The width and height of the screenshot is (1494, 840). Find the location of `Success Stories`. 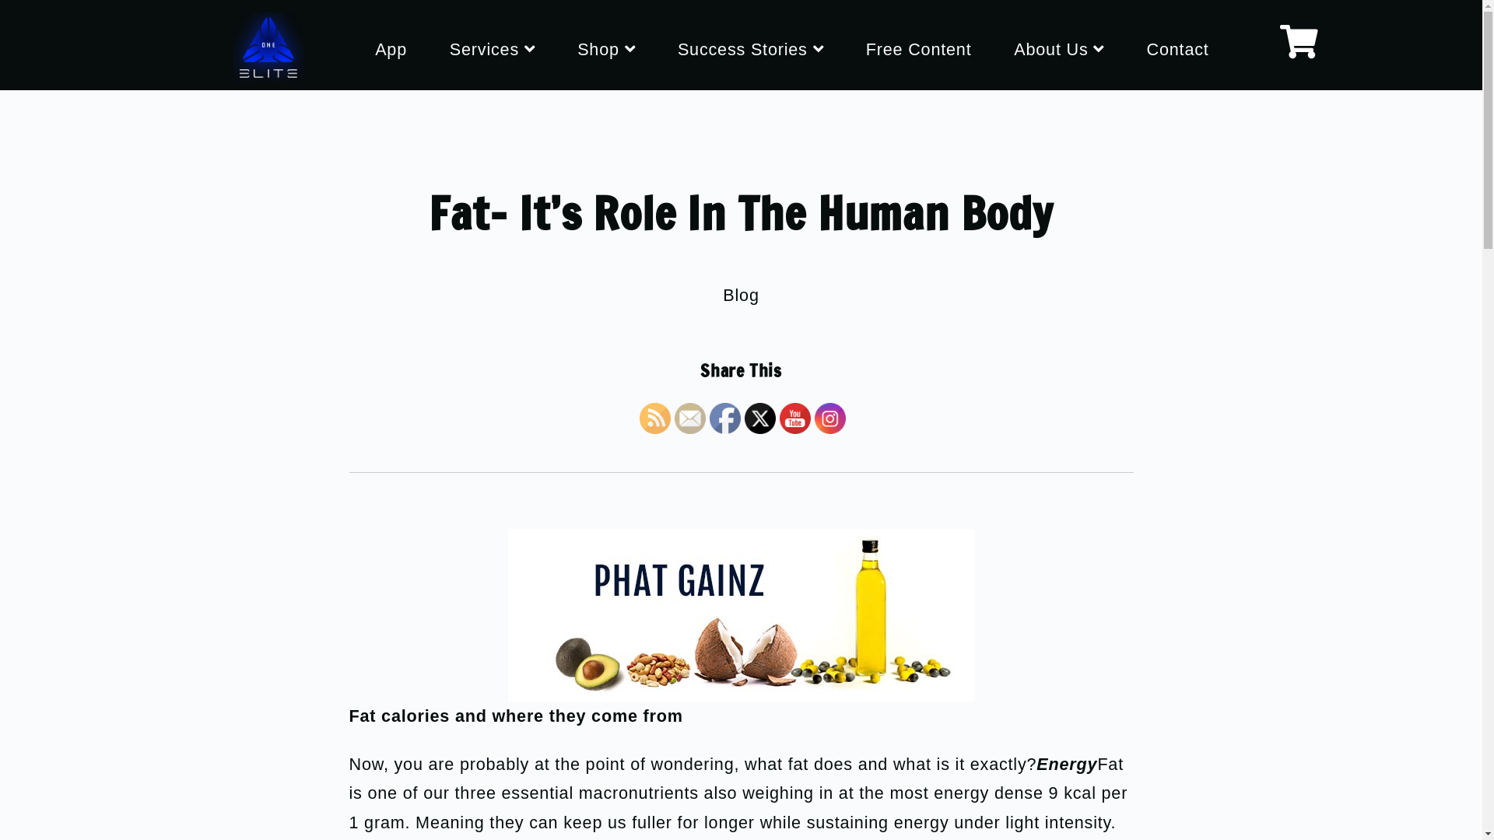

Success Stories is located at coordinates (750, 50).